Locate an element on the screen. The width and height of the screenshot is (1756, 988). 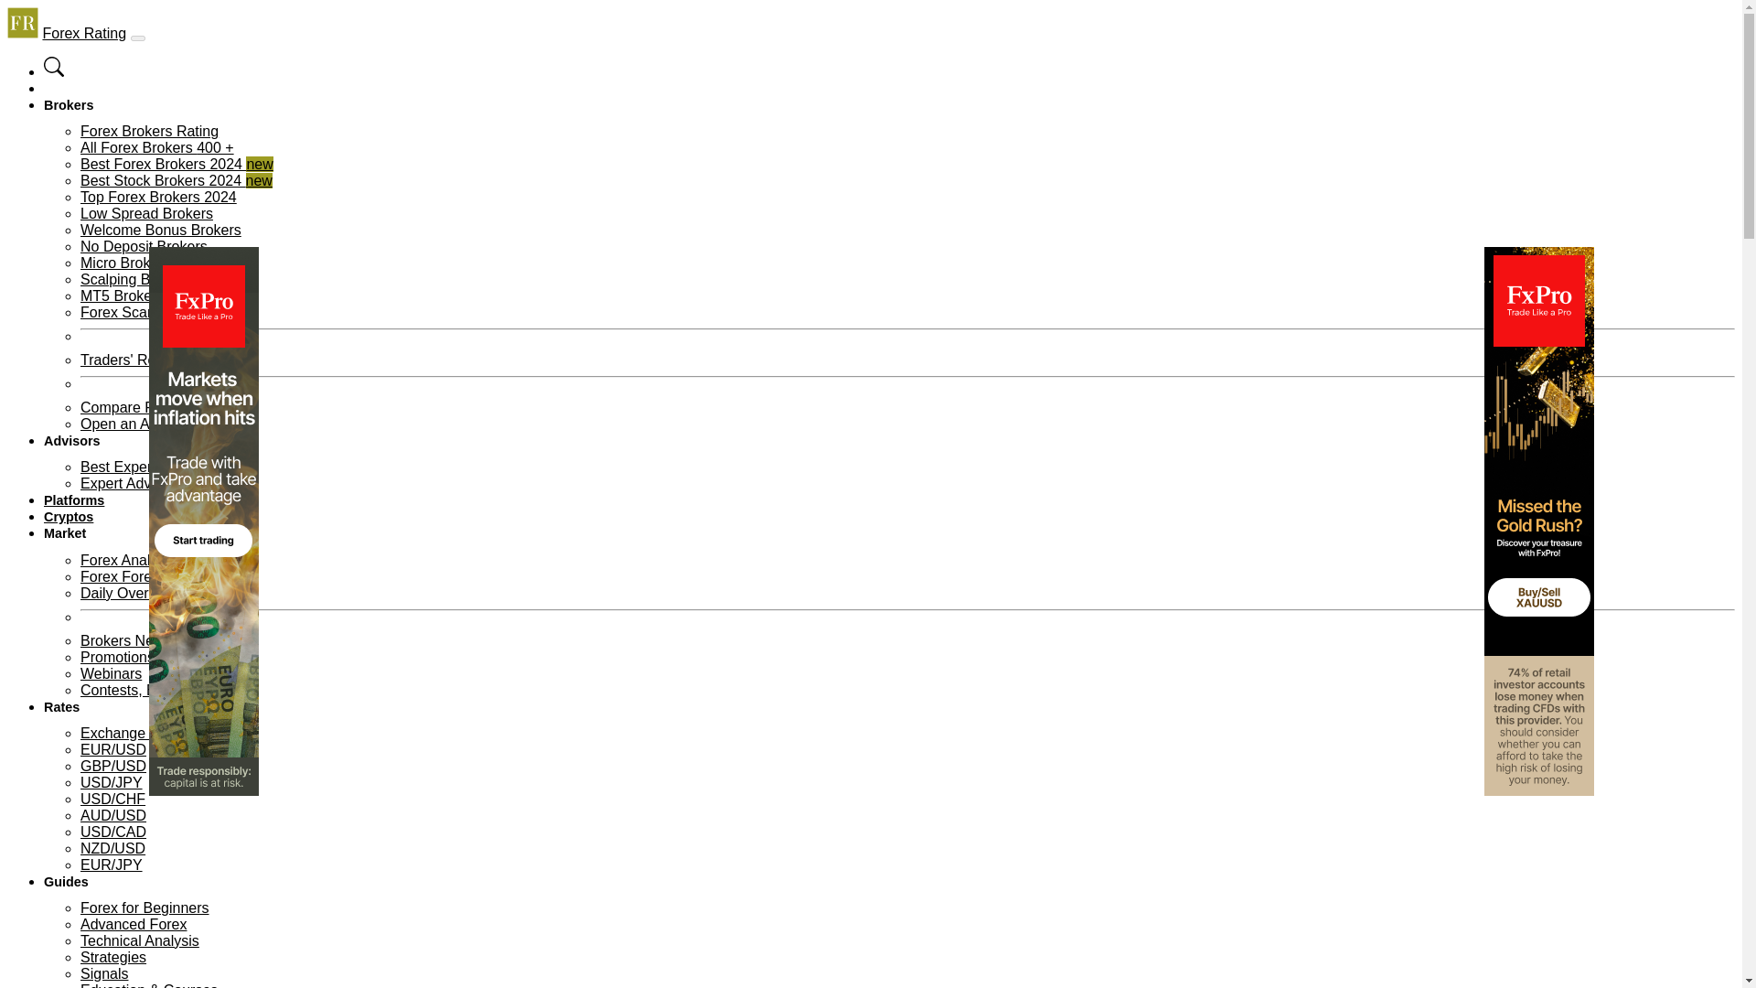
Forex Rating is located at coordinates (84, 33).